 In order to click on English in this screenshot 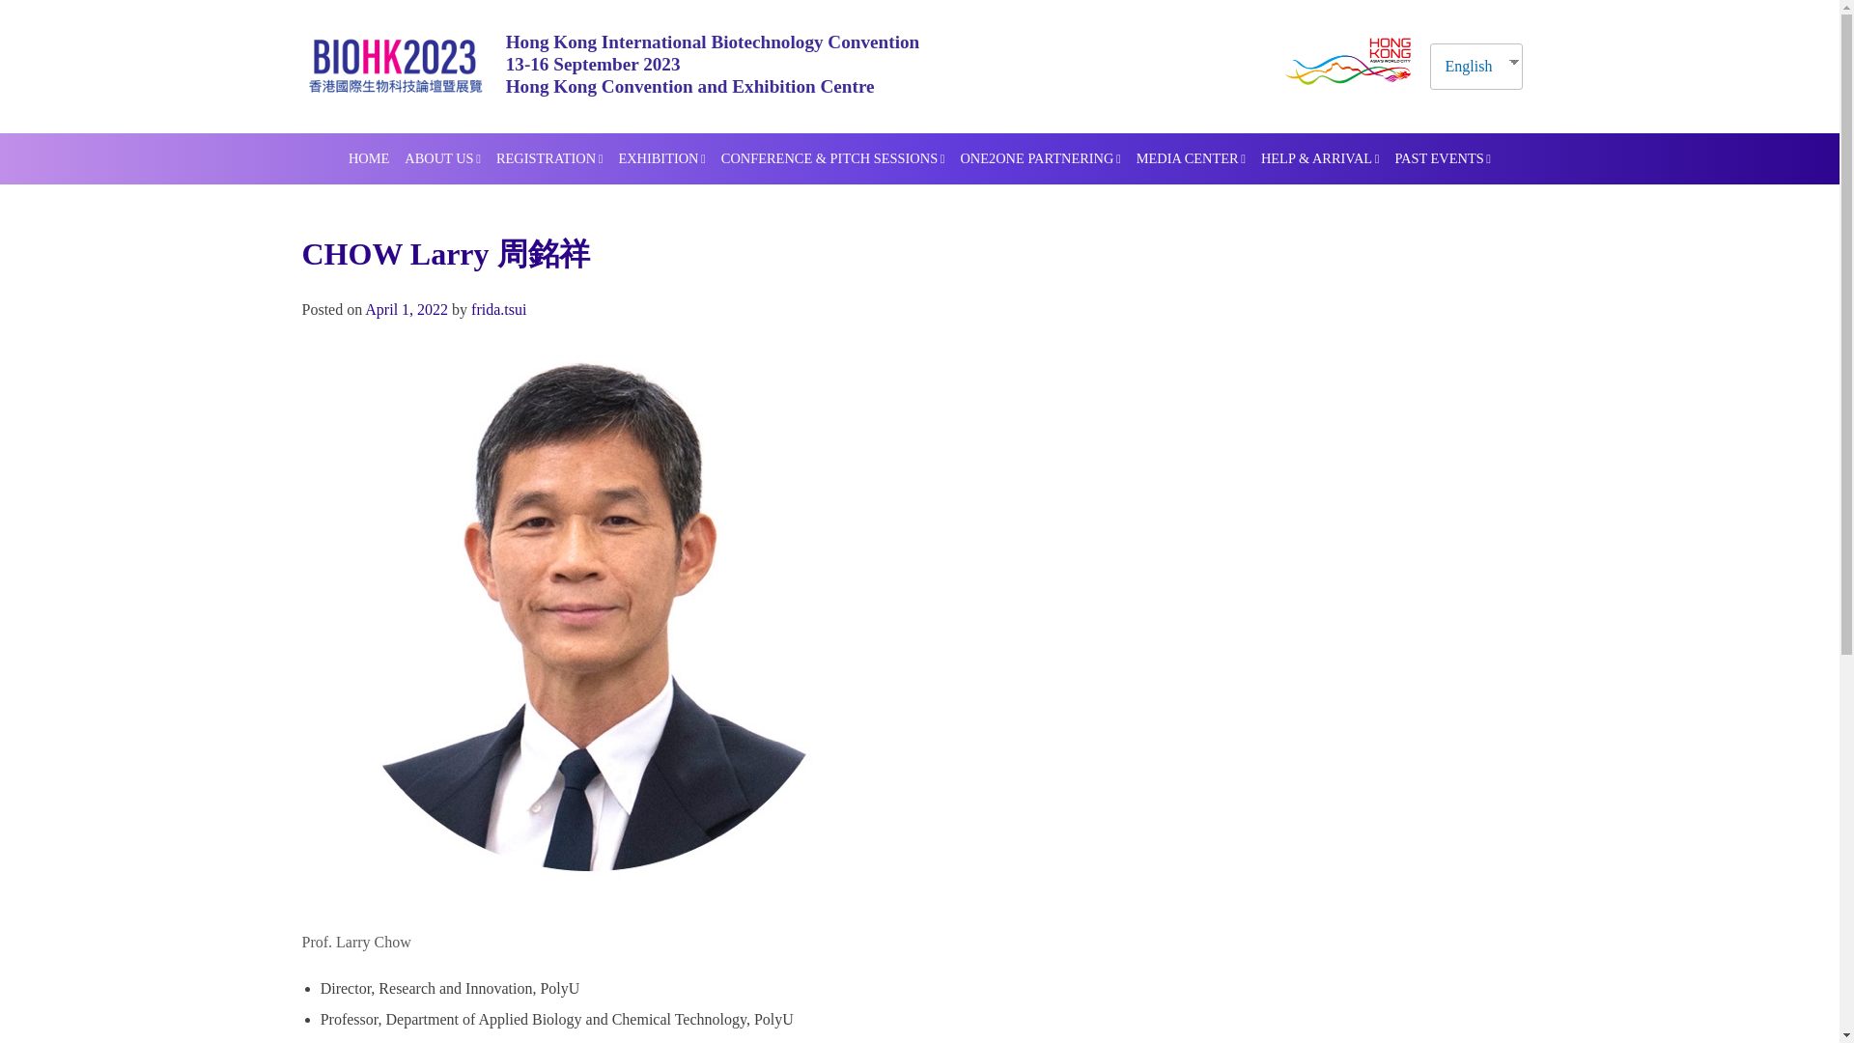, I will do `click(1468, 66)`.